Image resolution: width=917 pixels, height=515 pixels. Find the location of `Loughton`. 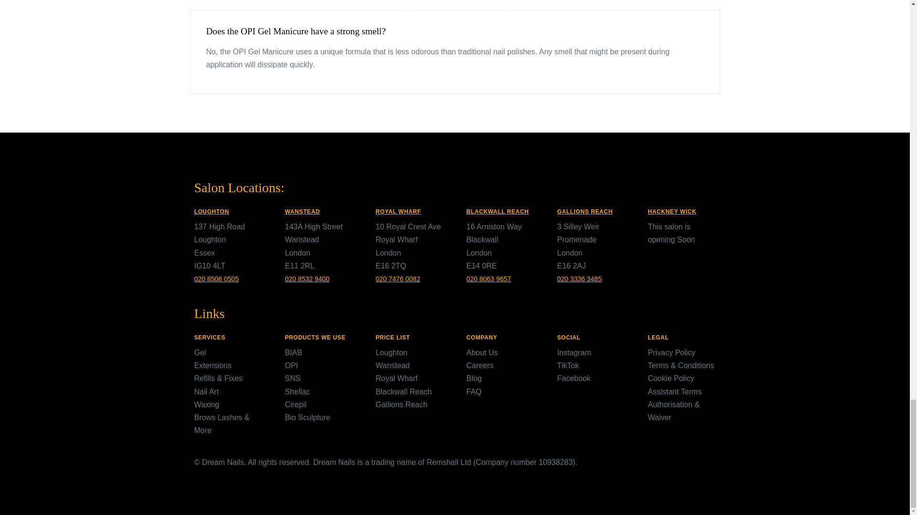

Loughton is located at coordinates (391, 353).